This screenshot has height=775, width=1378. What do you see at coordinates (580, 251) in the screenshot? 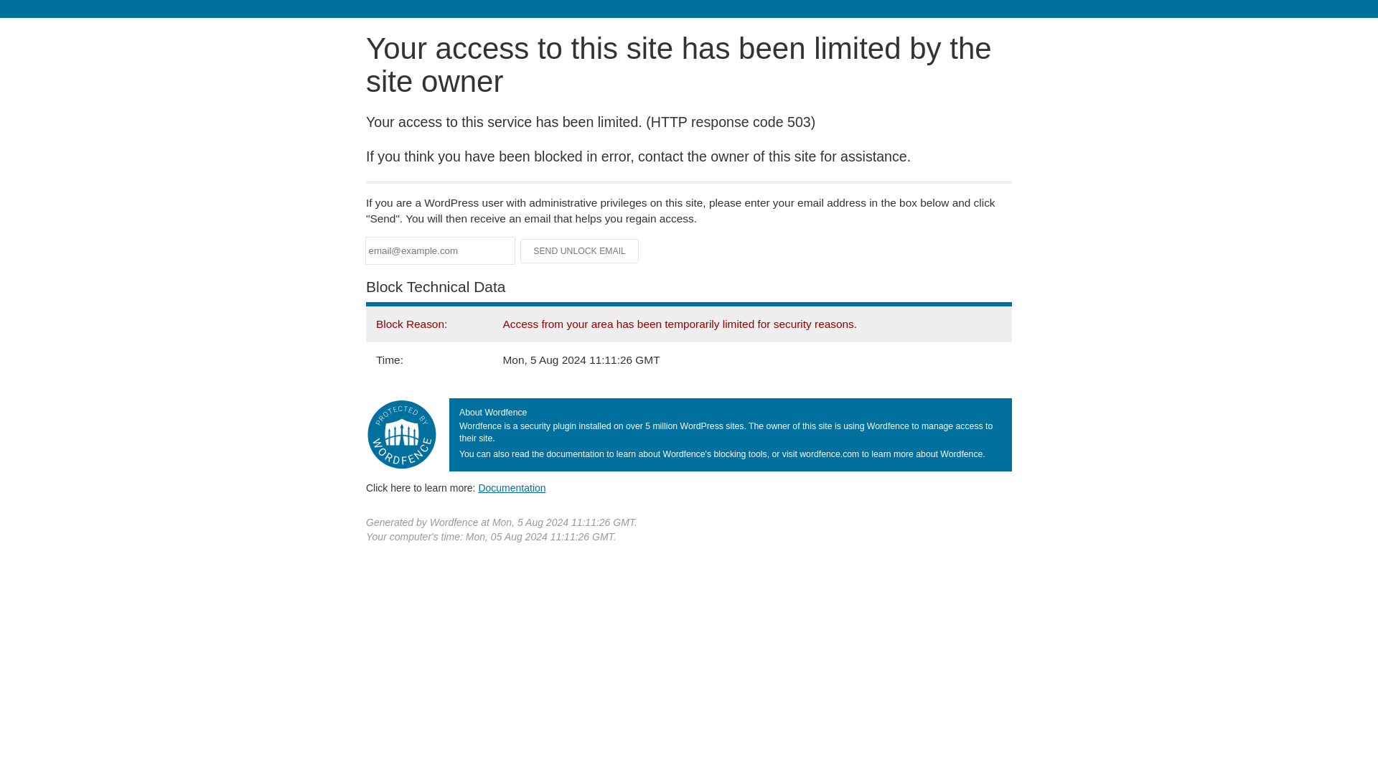
I see `Send Unlock Email` at bounding box center [580, 251].